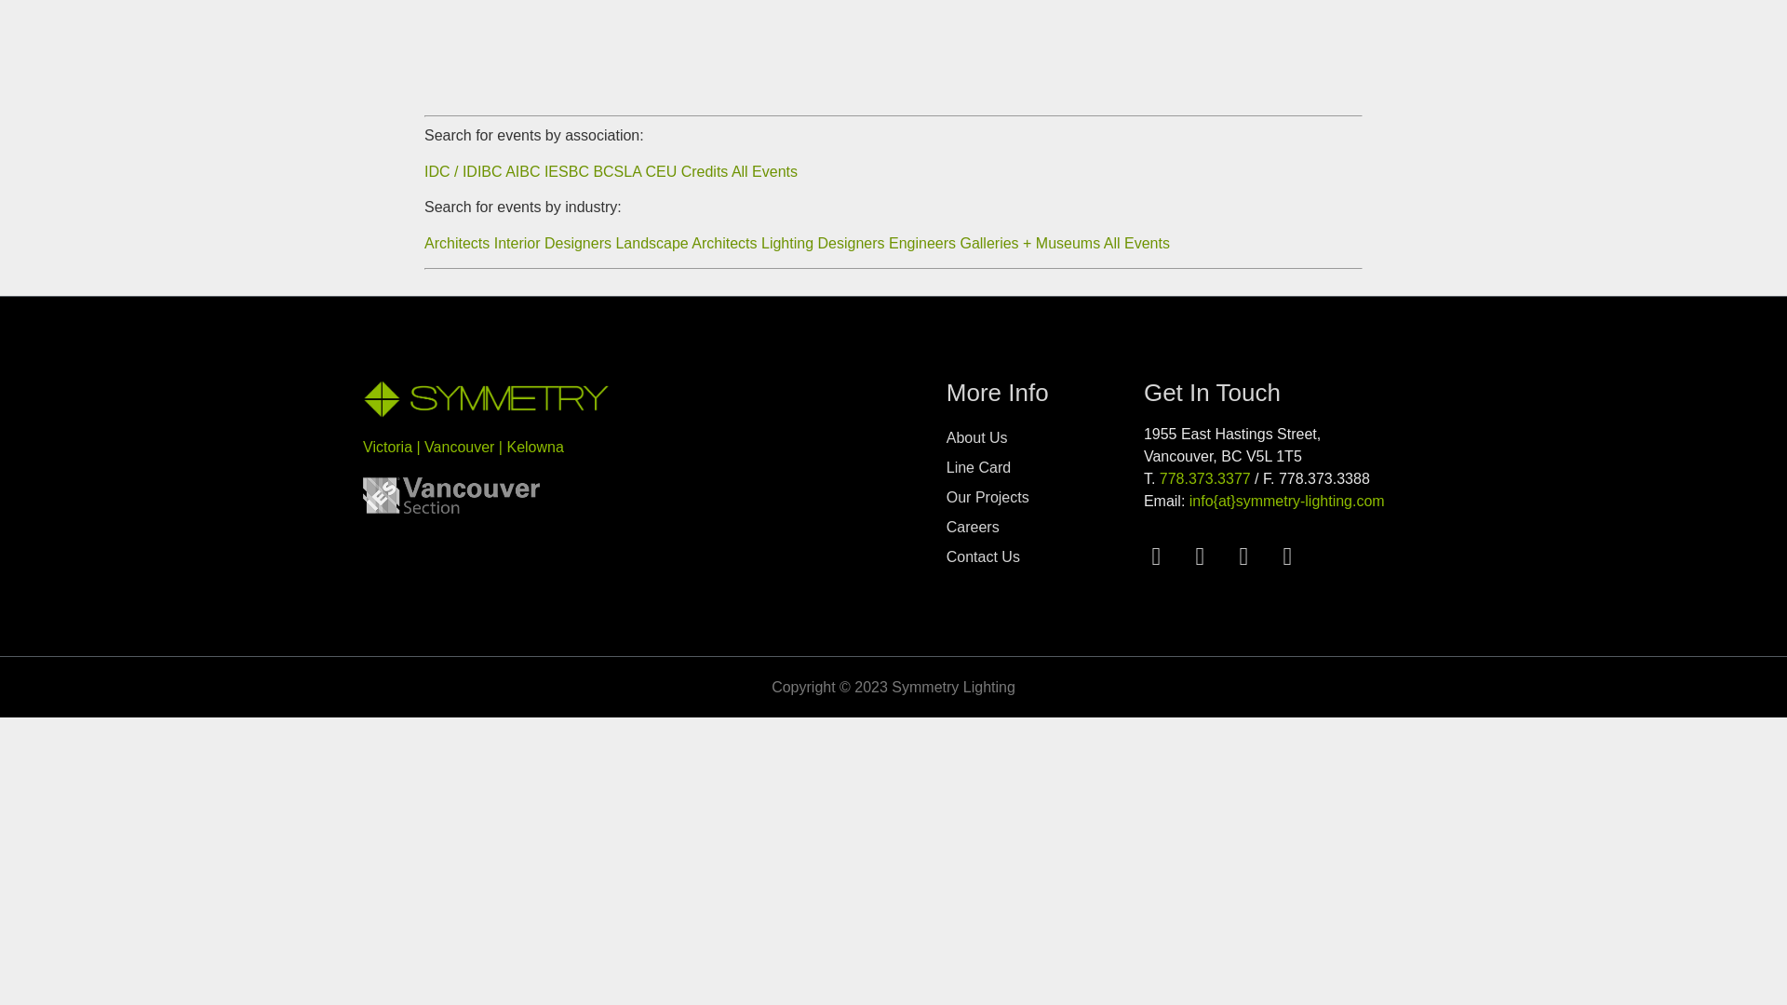 The height and width of the screenshot is (1005, 1787). I want to click on About Us, so click(1044, 437).